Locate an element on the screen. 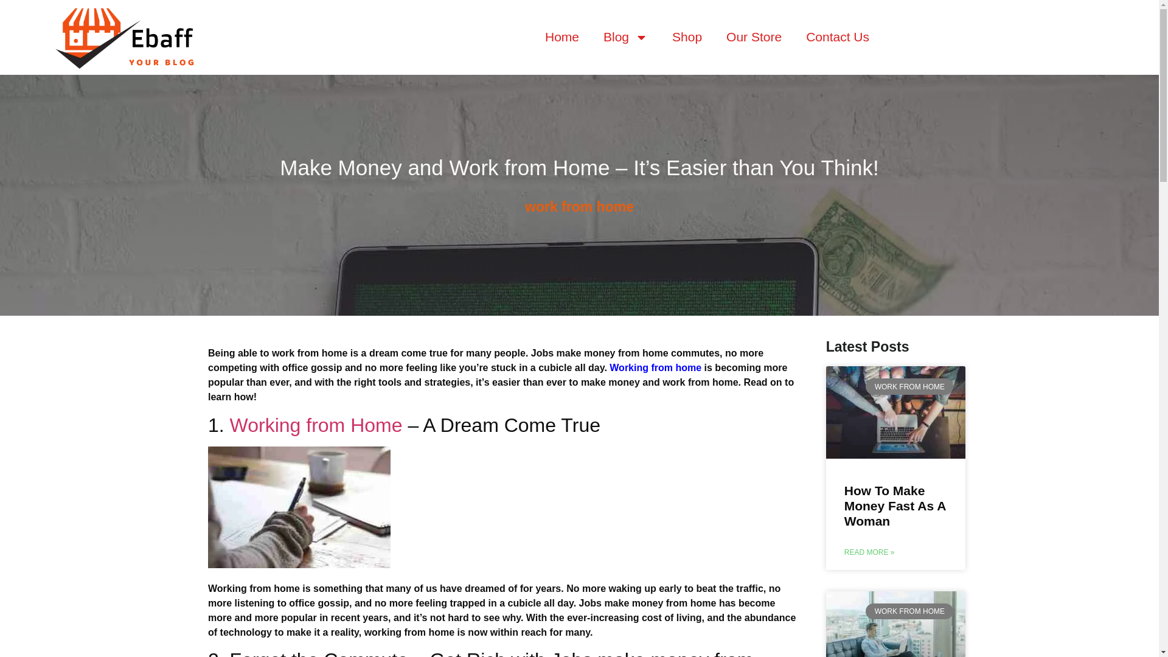  How To Make Money Fast As A Woman is located at coordinates (895, 506).